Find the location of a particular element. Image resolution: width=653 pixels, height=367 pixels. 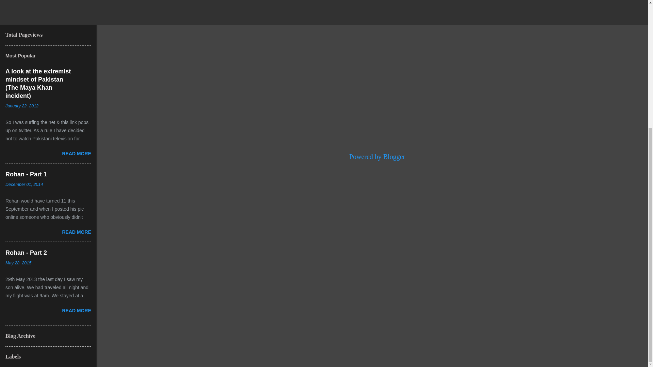

READ MORE is located at coordinates (77, 154).